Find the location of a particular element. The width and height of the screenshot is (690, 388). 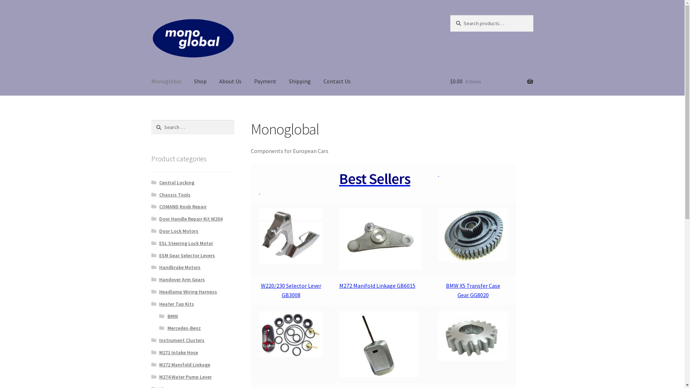

M274 Water Pump Lever is located at coordinates (185, 377).